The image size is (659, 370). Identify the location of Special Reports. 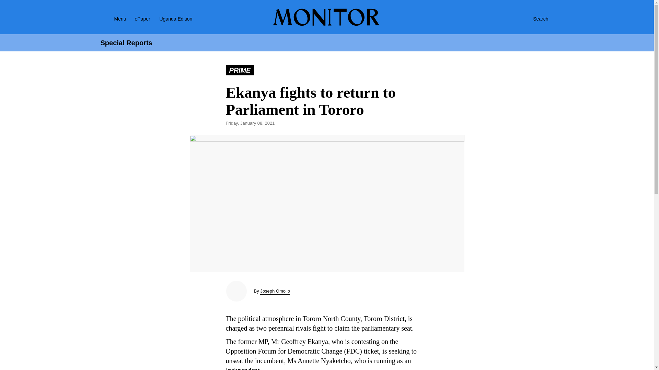
(126, 43).